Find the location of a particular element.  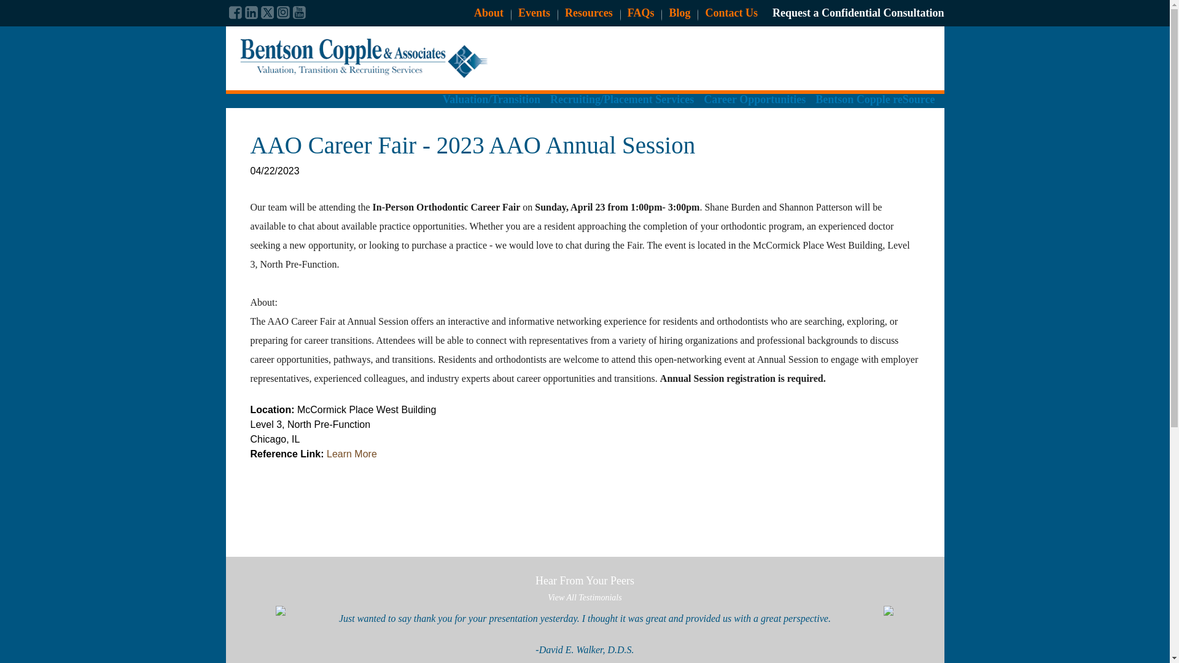

View All Testimonials is located at coordinates (585, 597).